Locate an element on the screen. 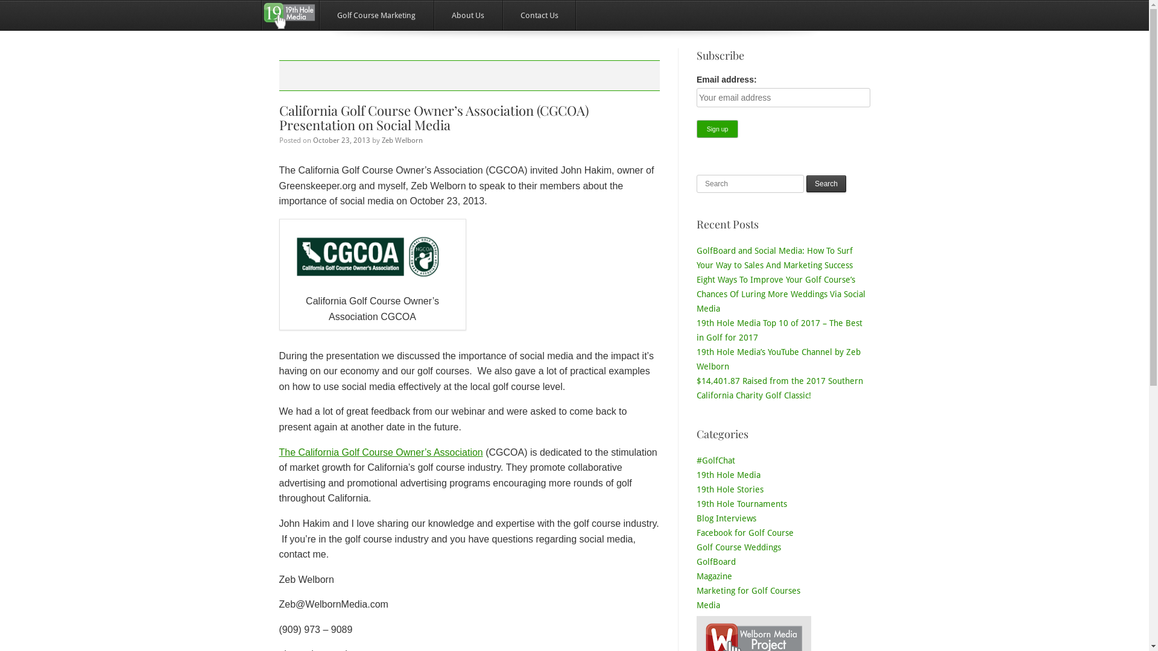 Image resolution: width=1158 pixels, height=651 pixels. 19th Hole Tournaments is located at coordinates (742, 504).